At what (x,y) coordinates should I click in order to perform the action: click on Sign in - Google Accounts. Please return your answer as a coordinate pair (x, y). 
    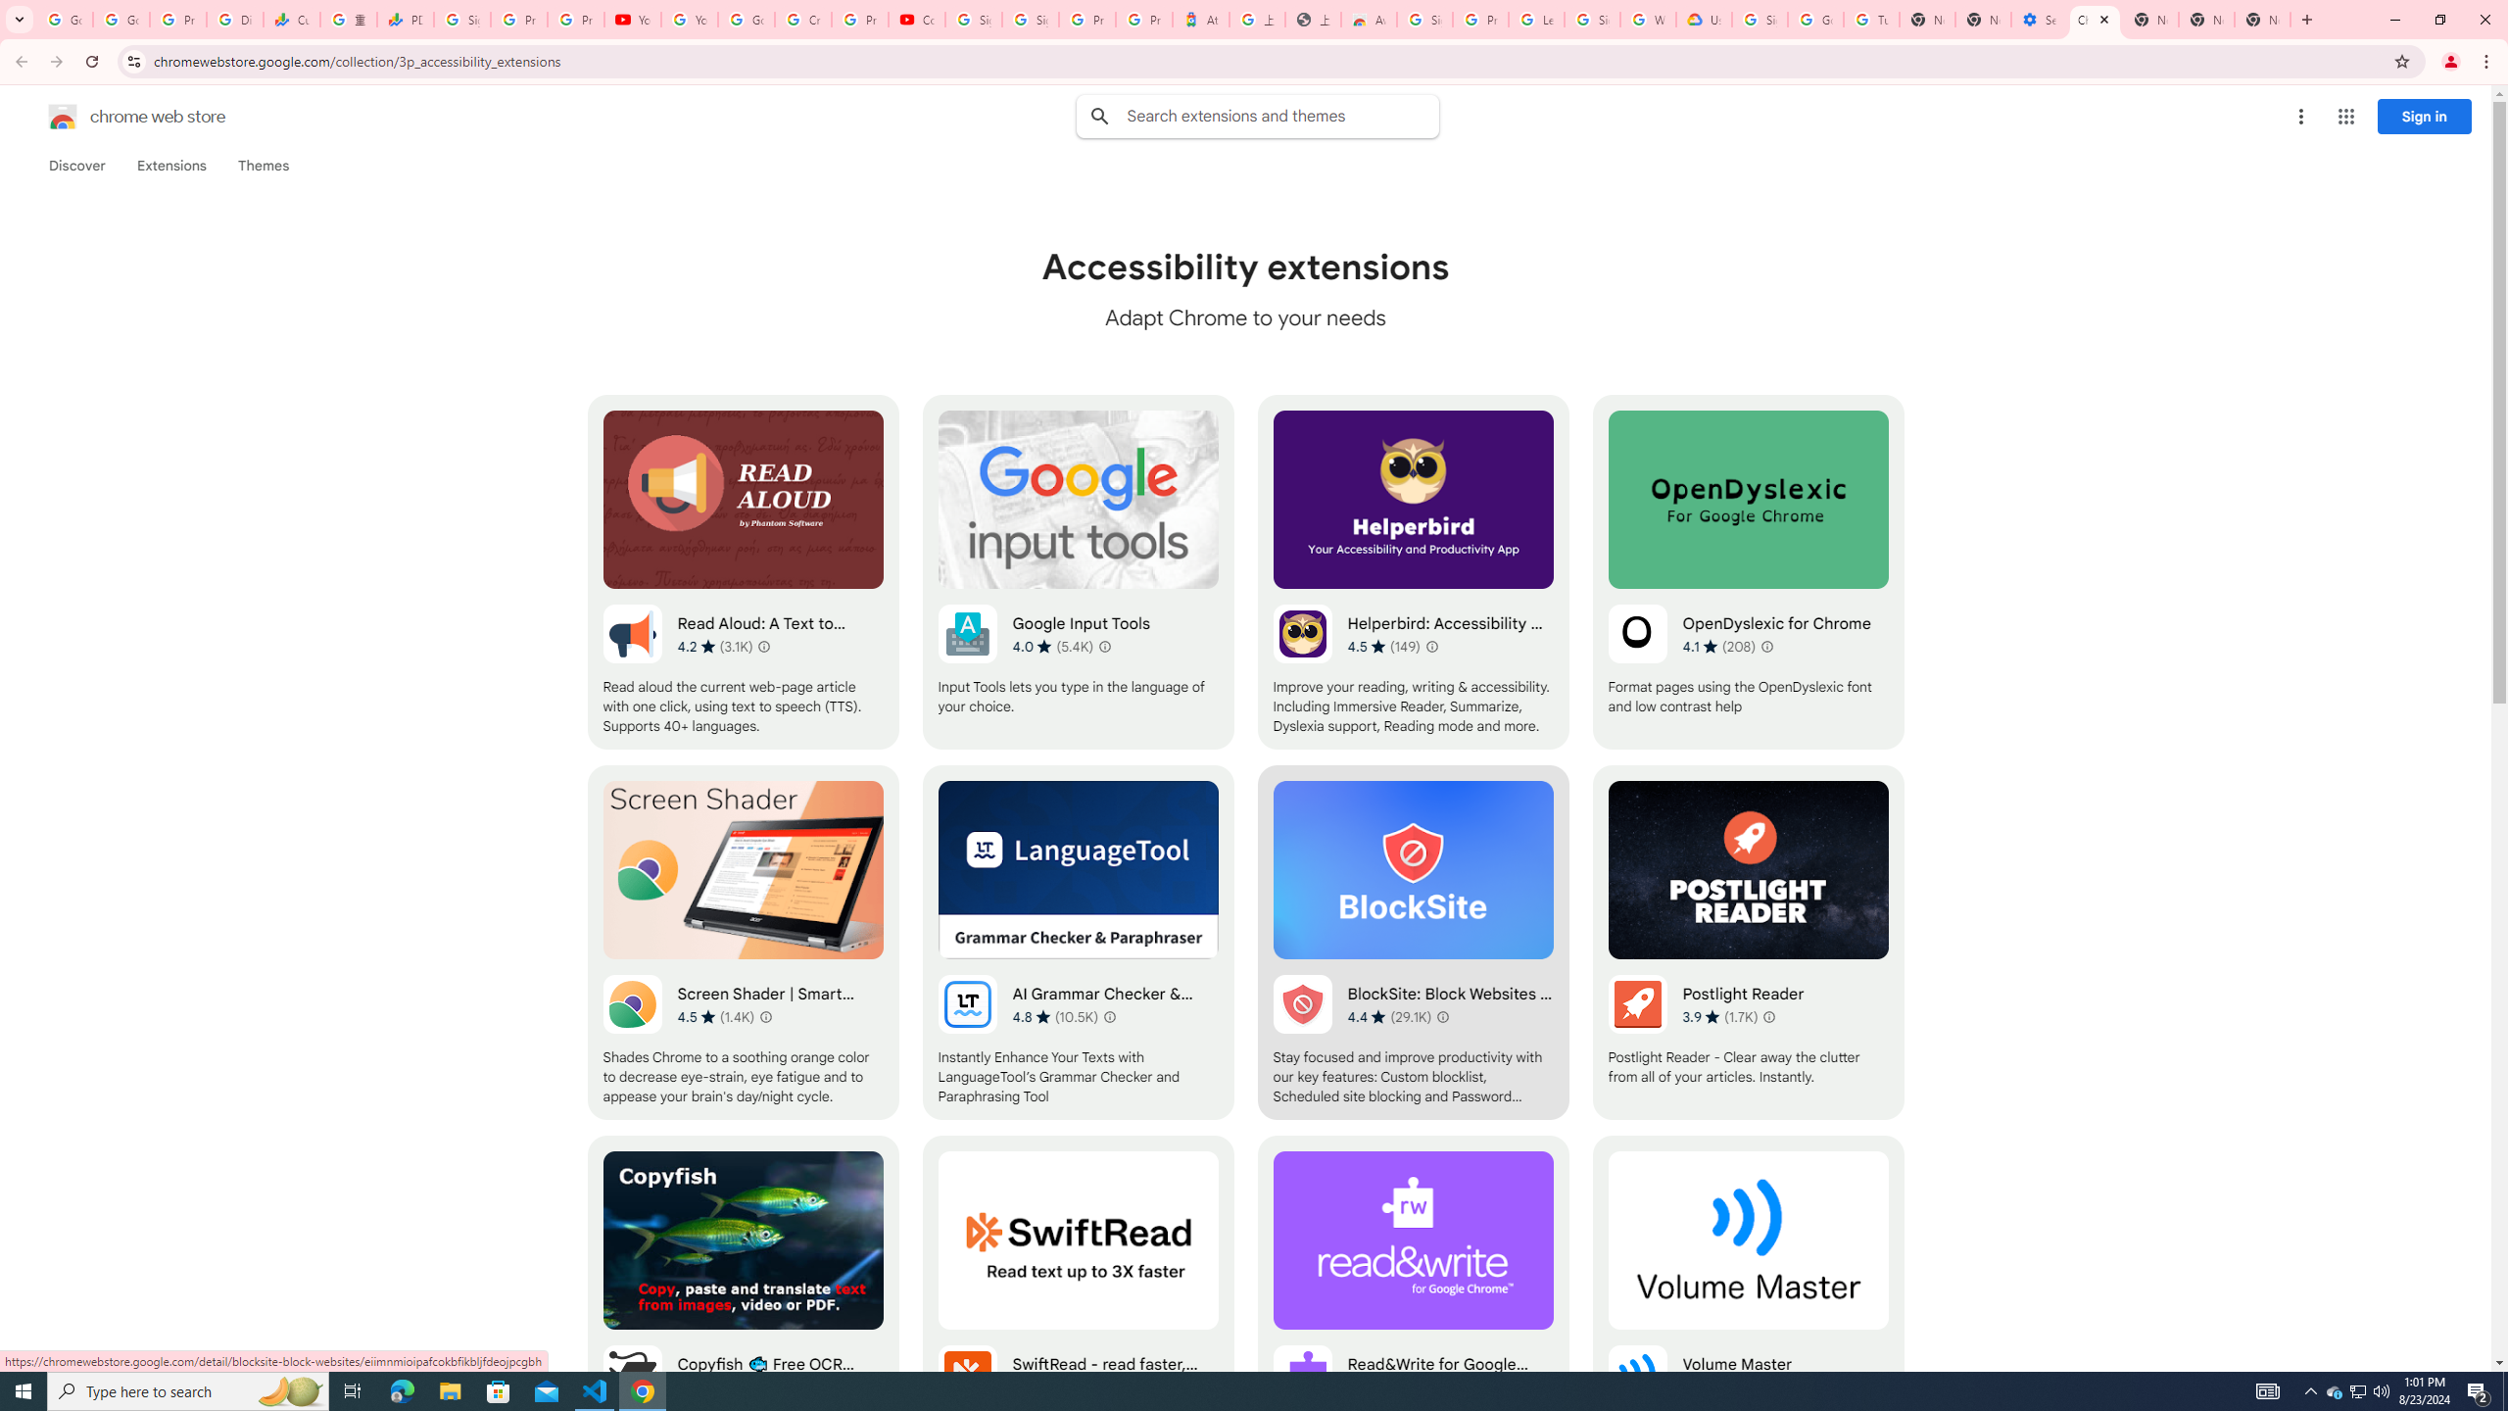
    Looking at the image, I should click on (1759, 20).